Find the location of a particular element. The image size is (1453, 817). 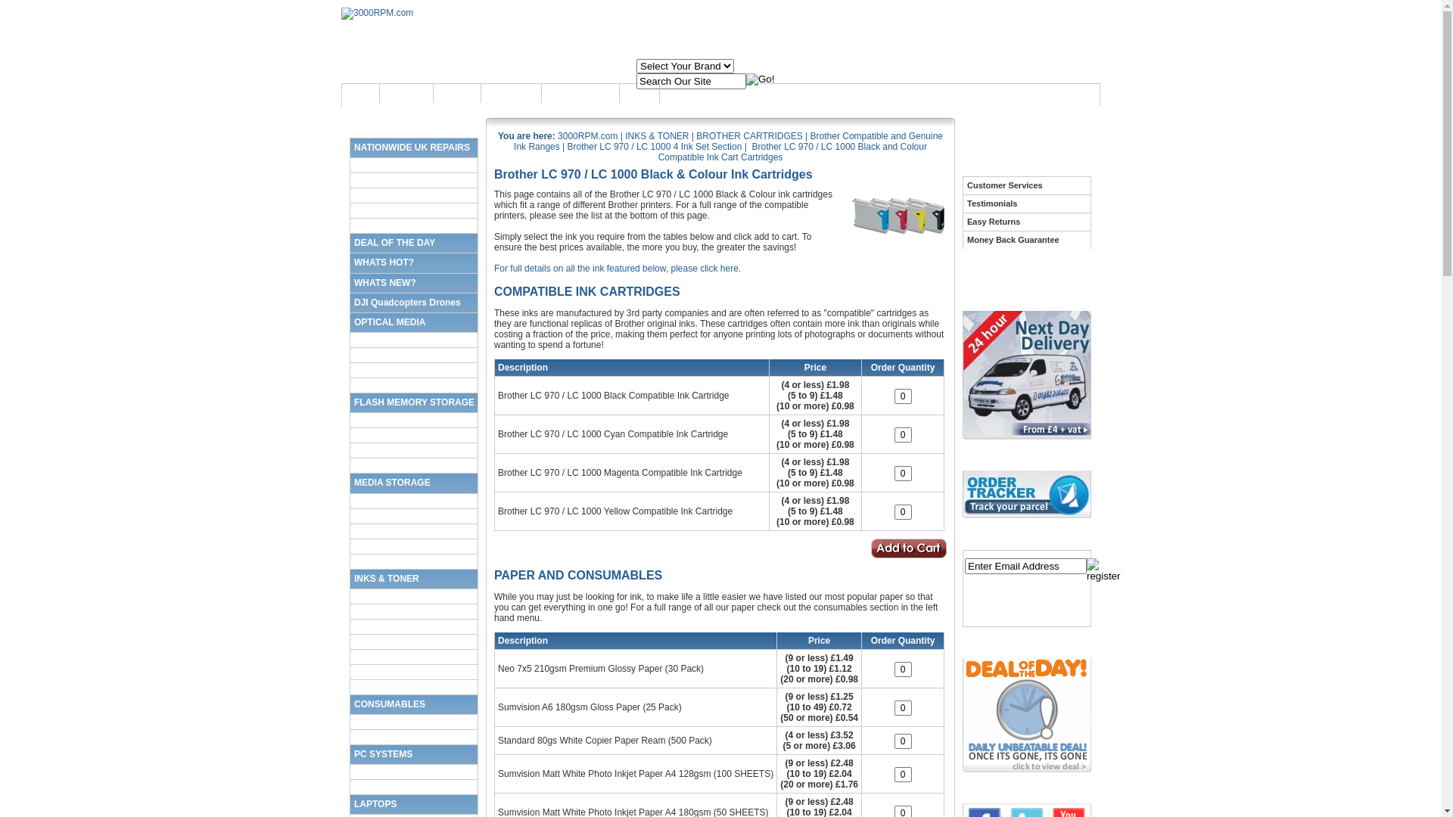

Support is located at coordinates (457, 94).